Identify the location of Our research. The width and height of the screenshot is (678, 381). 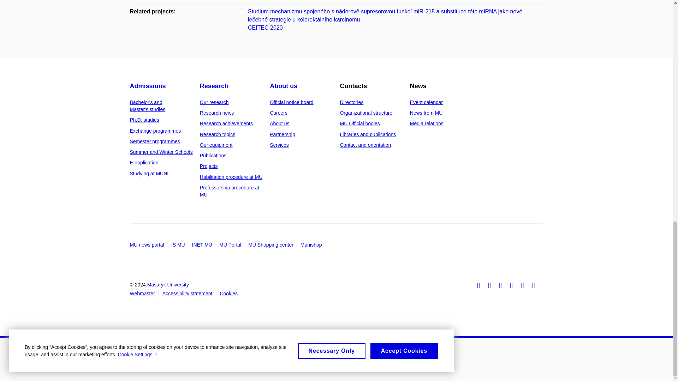
(214, 102).